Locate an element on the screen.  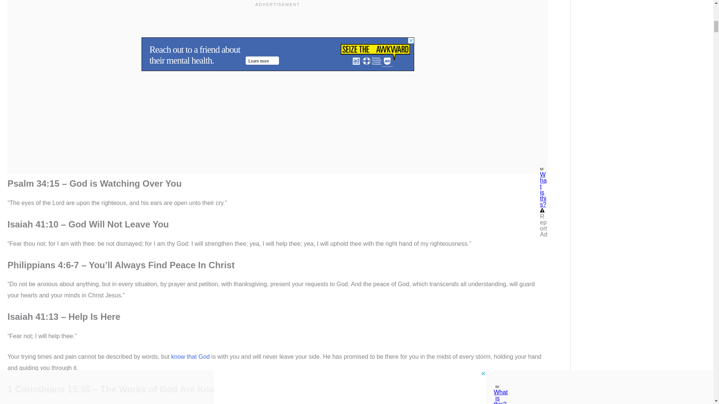
3rd party ad content is located at coordinates (278, 25).